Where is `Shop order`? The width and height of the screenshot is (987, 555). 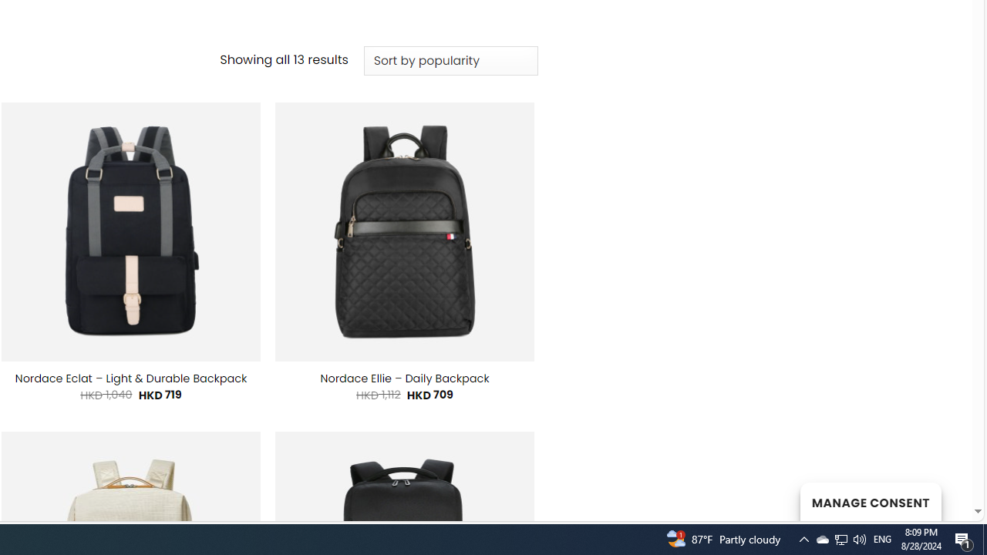 Shop order is located at coordinates (450, 61).